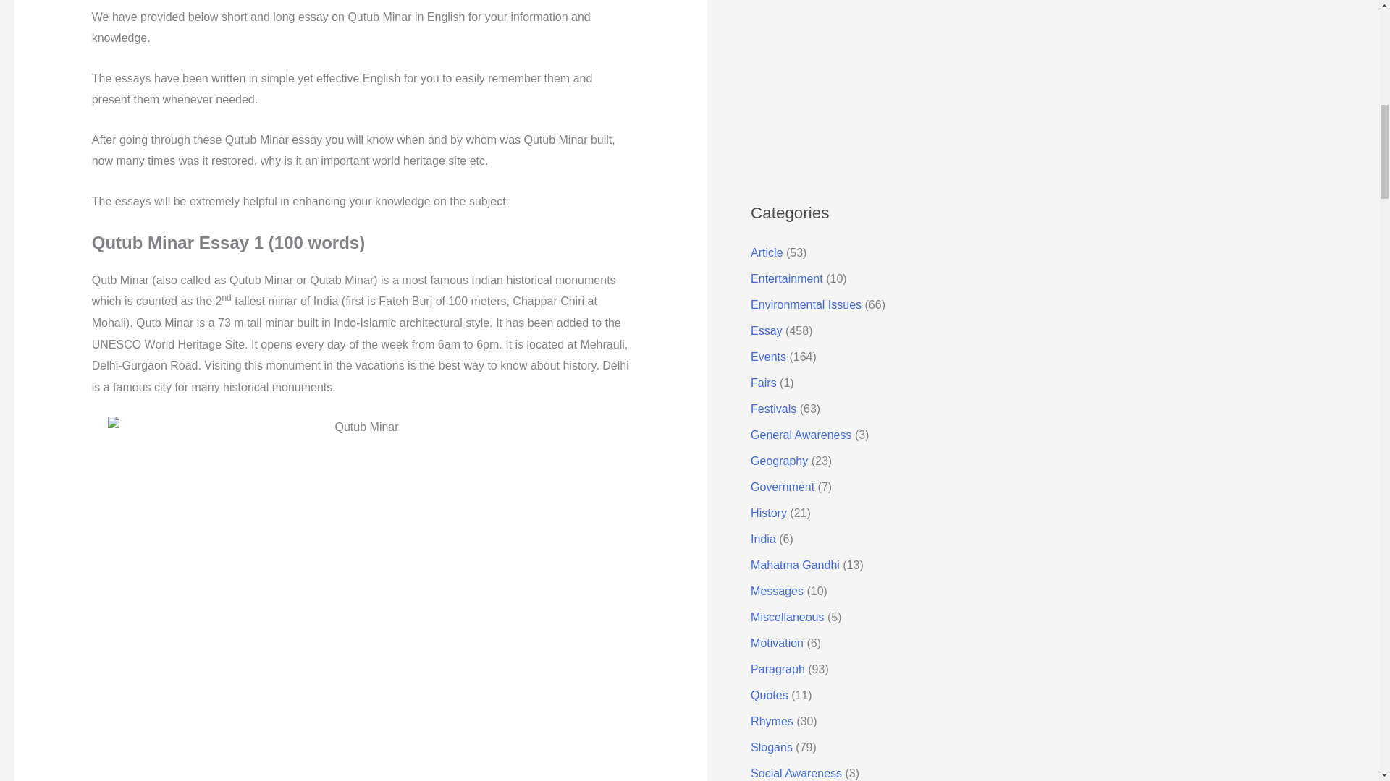 The image size is (1390, 781). Describe the element at coordinates (886, 84) in the screenshot. I see `Advertisement` at that location.